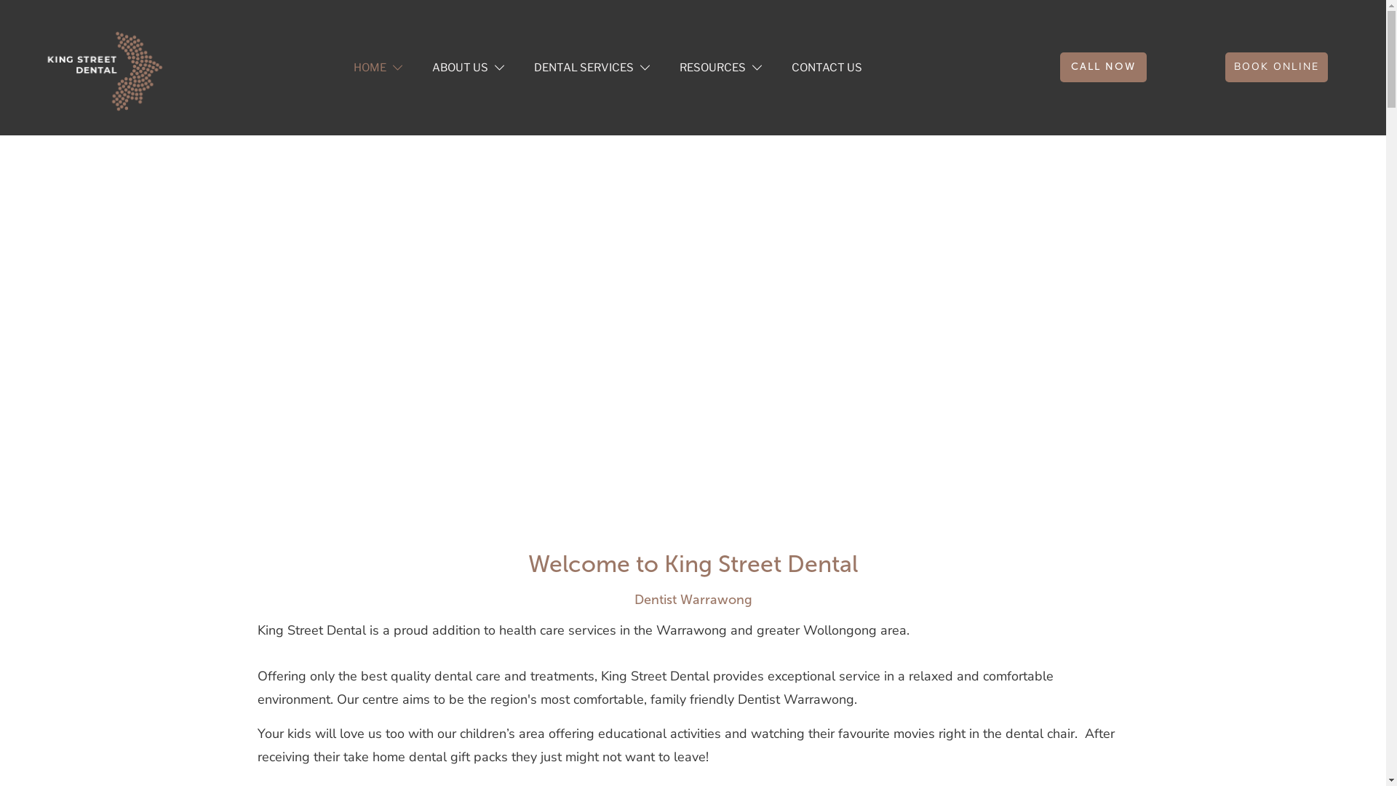 The width and height of the screenshot is (1397, 786). What do you see at coordinates (103, 68) in the screenshot?
I see `King Street Dental Logo` at bounding box center [103, 68].